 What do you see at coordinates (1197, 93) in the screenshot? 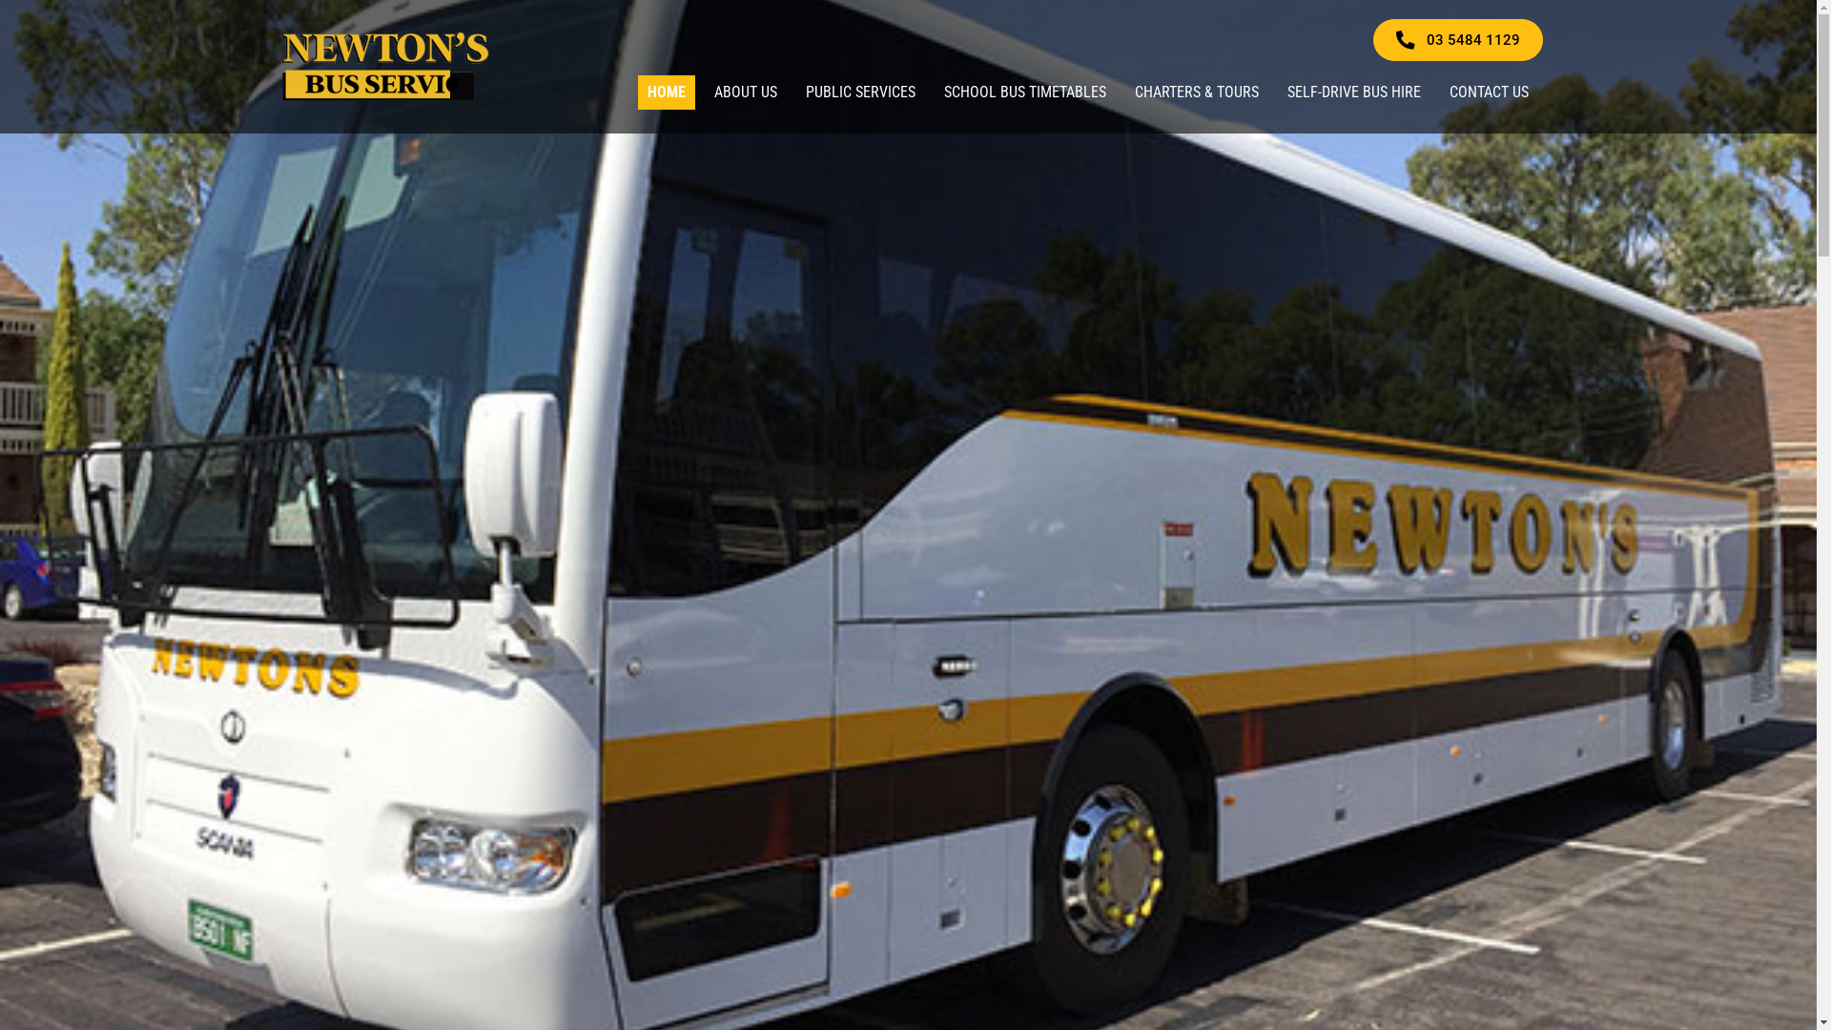
I see `CHARTERS & TOURS` at bounding box center [1197, 93].